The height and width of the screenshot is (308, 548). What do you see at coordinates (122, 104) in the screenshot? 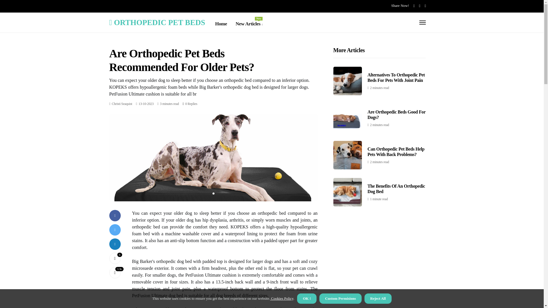
I see `0 Replies` at bounding box center [122, 104].